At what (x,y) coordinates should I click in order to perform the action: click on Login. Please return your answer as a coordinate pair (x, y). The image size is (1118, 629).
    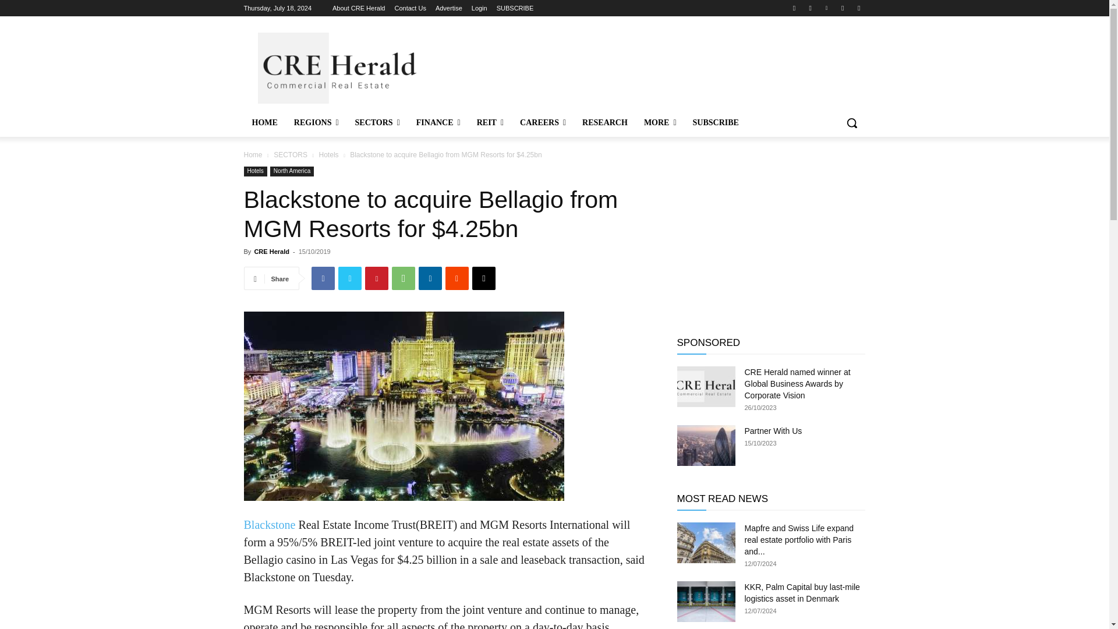
    Looking at the image, I should click on (480, 8).